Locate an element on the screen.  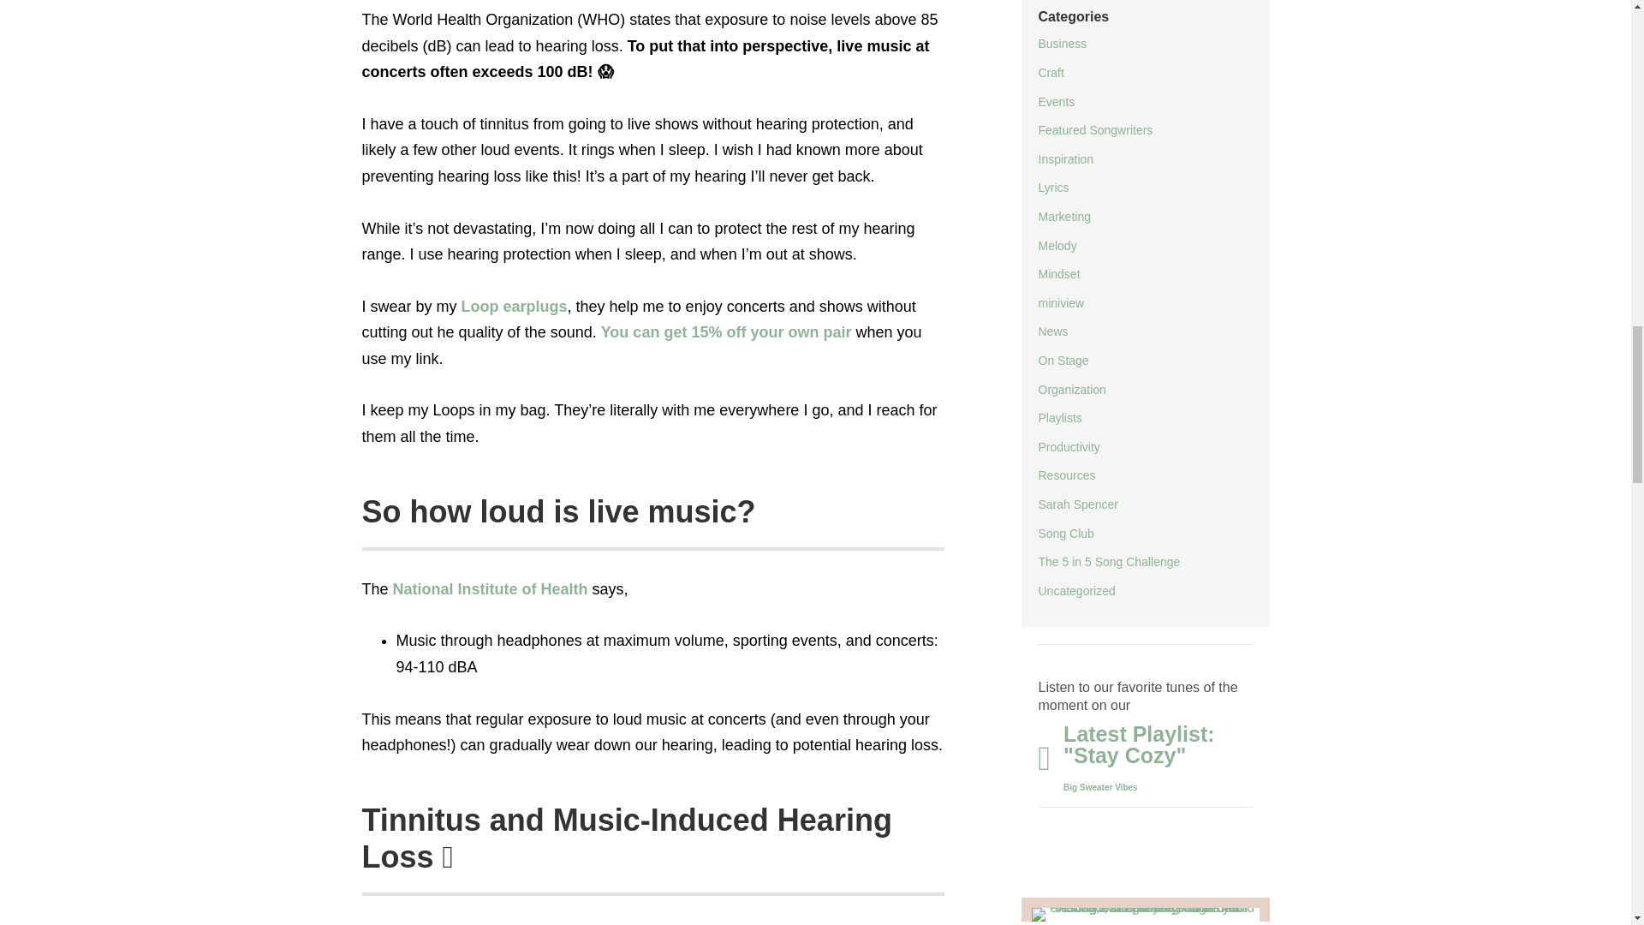
National Institute of Health is located at coordinates (490, 589).